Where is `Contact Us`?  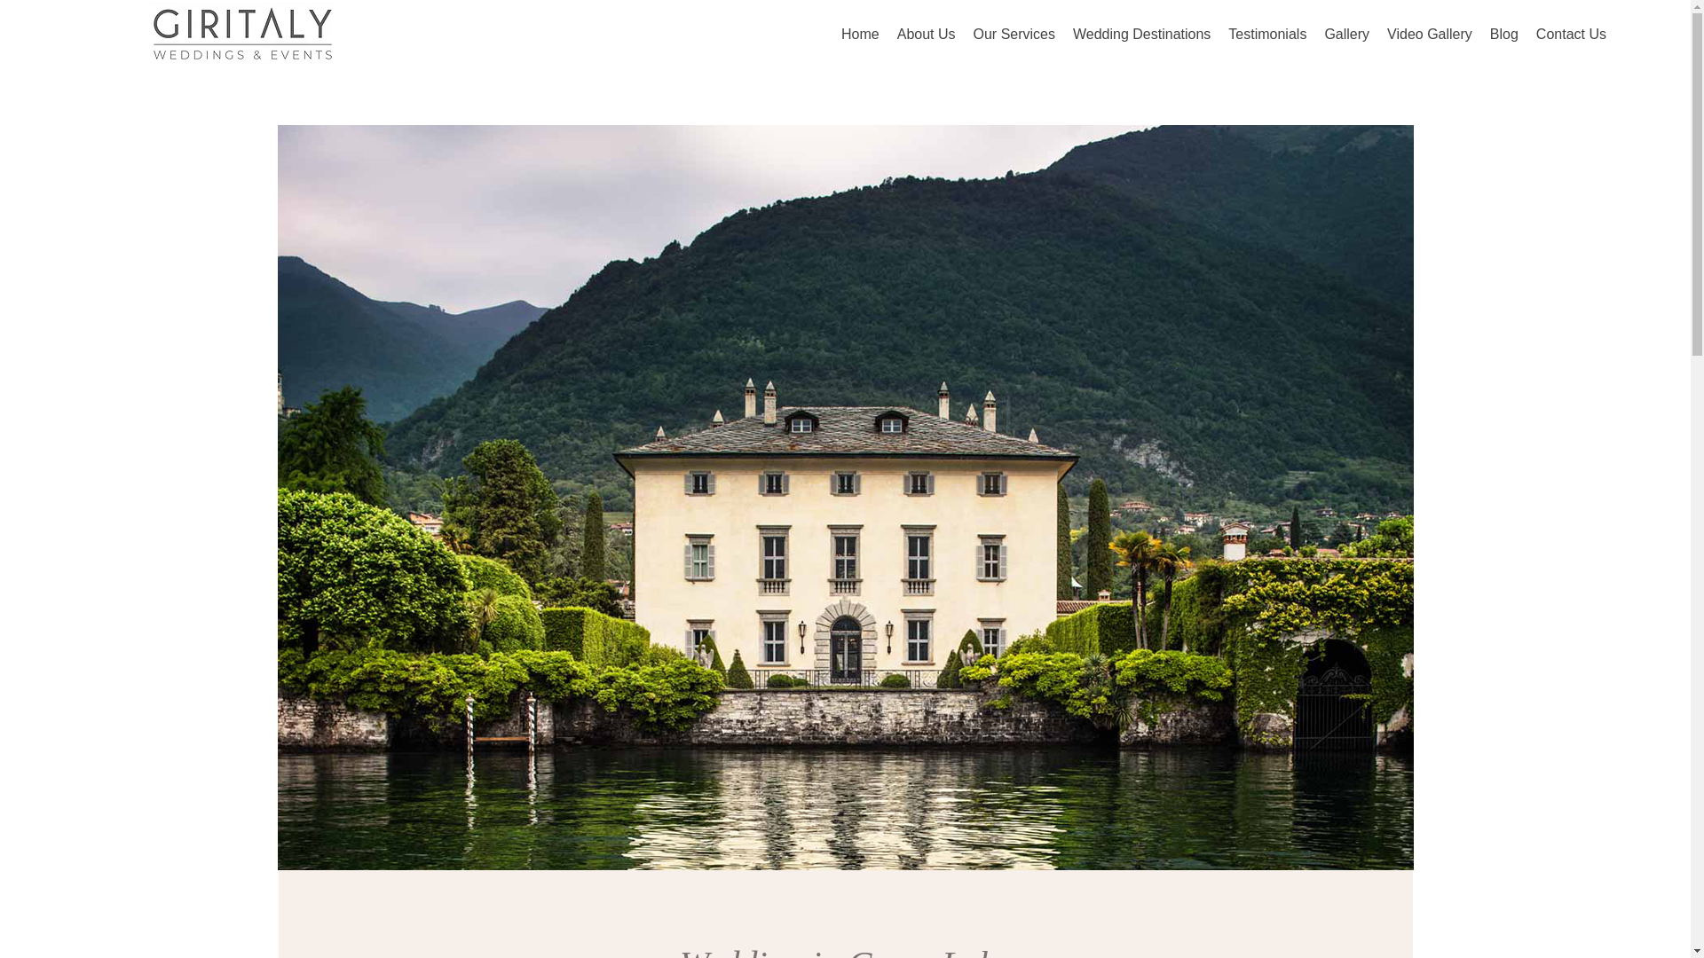 Contact Us is located at coordinates (1571, 37).